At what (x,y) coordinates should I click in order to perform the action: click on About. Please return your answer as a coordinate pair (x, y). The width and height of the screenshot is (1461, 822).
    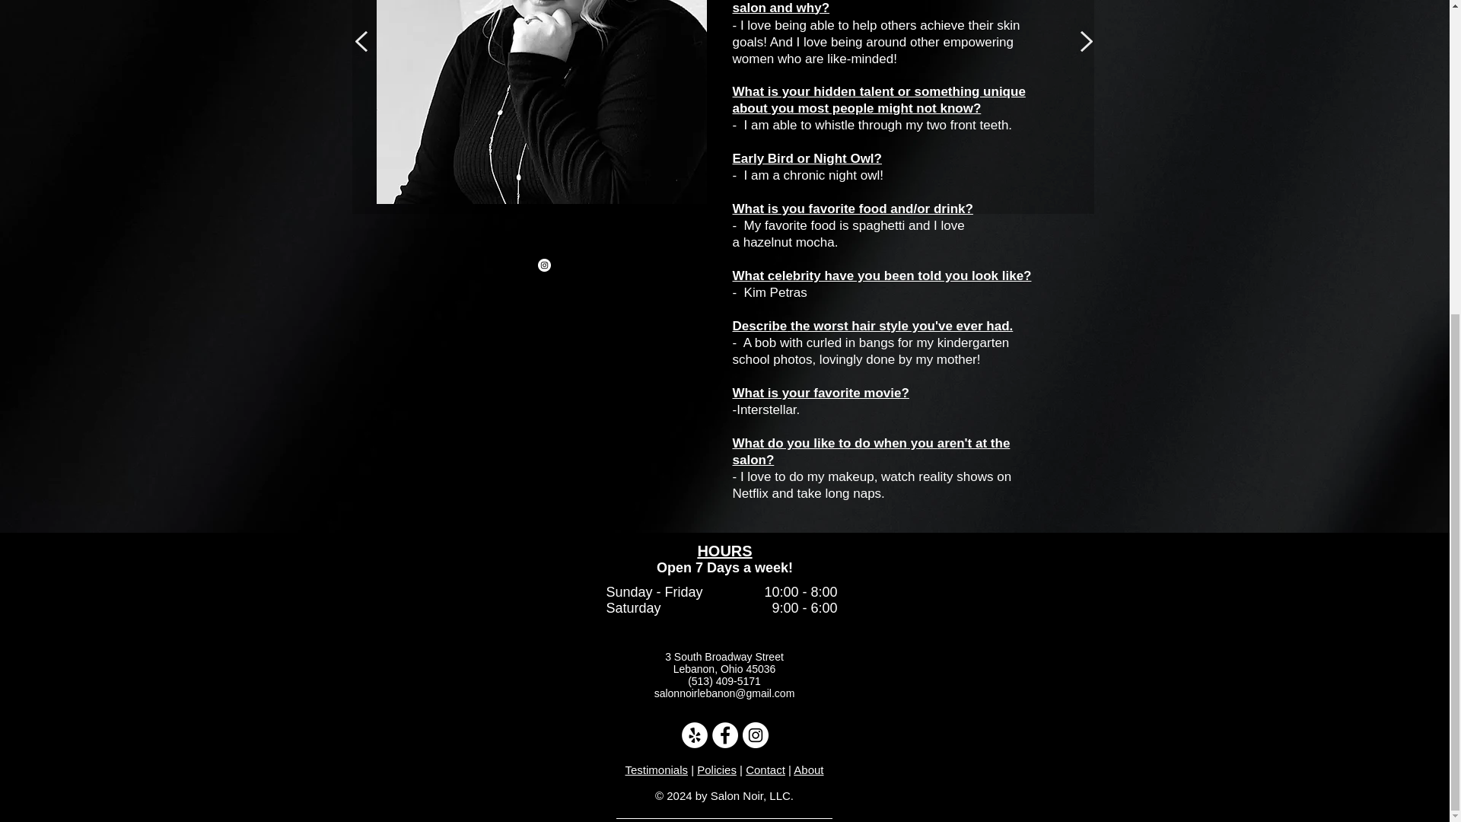
    Looking at the image, I should click on (808, 769).